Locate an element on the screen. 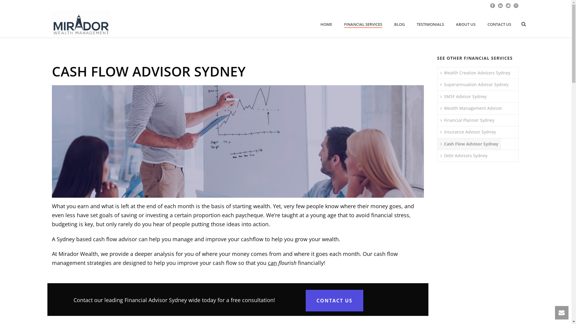  Superannuation Advisor Sydney is located at coordinates (475, 85).